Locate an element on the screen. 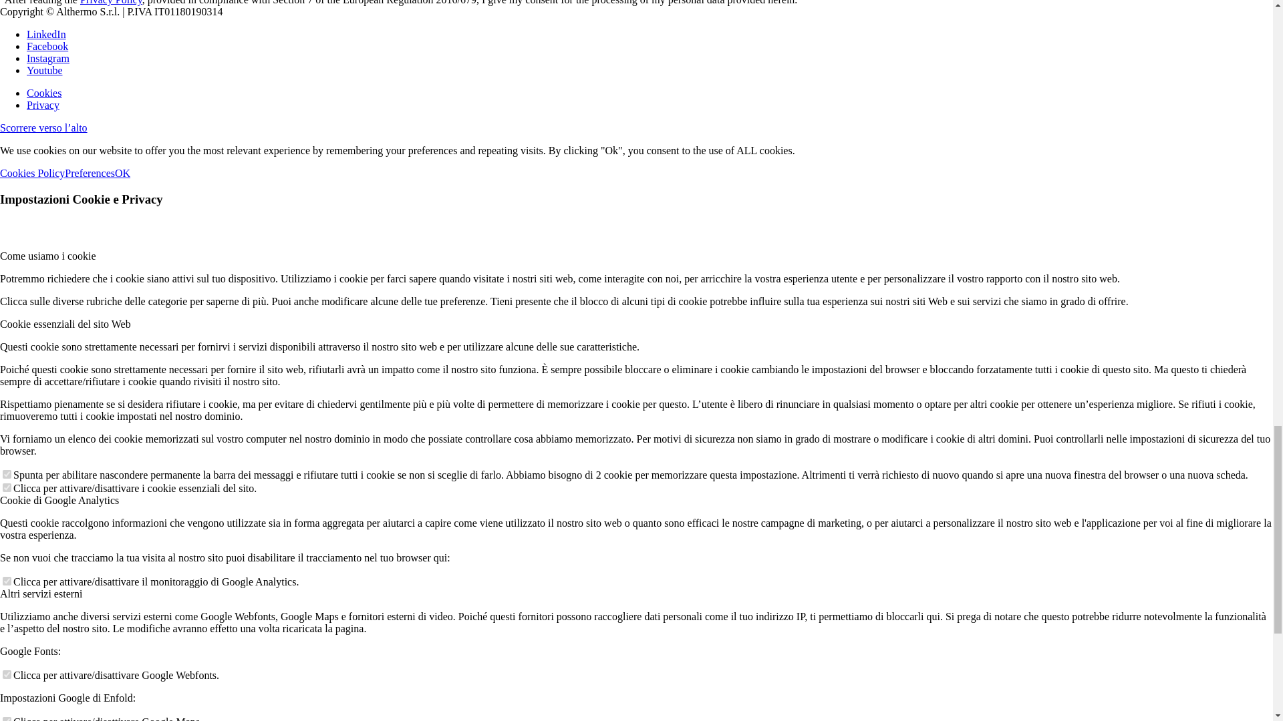  on is located at coordinates (7, 674).